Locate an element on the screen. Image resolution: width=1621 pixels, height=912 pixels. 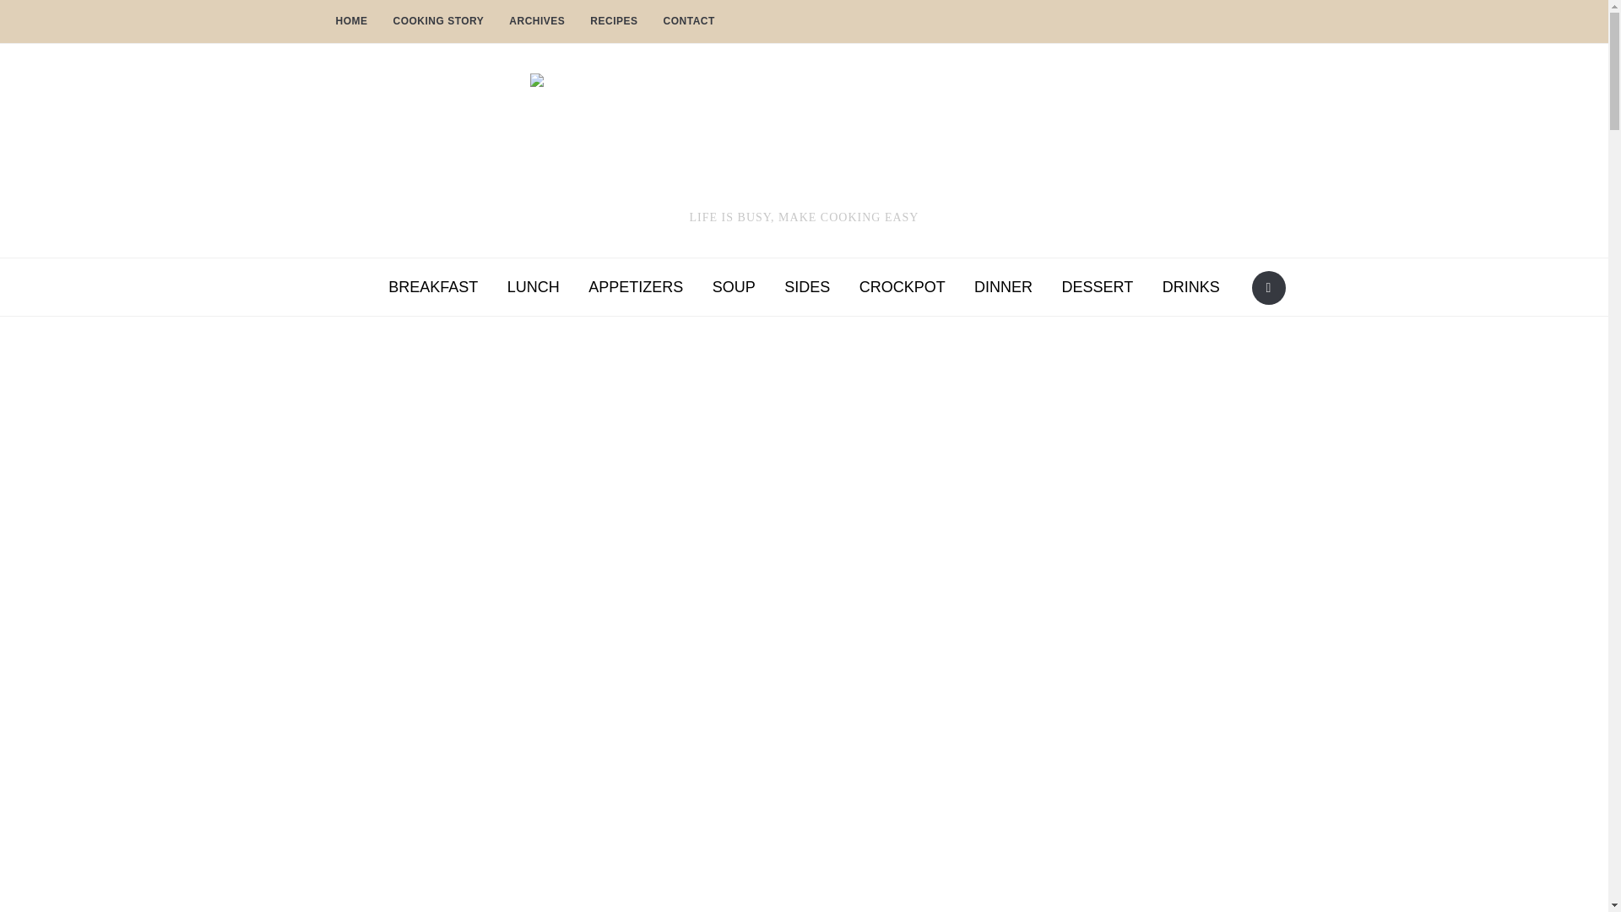
DINNER is located at coordinates (1003, 287).